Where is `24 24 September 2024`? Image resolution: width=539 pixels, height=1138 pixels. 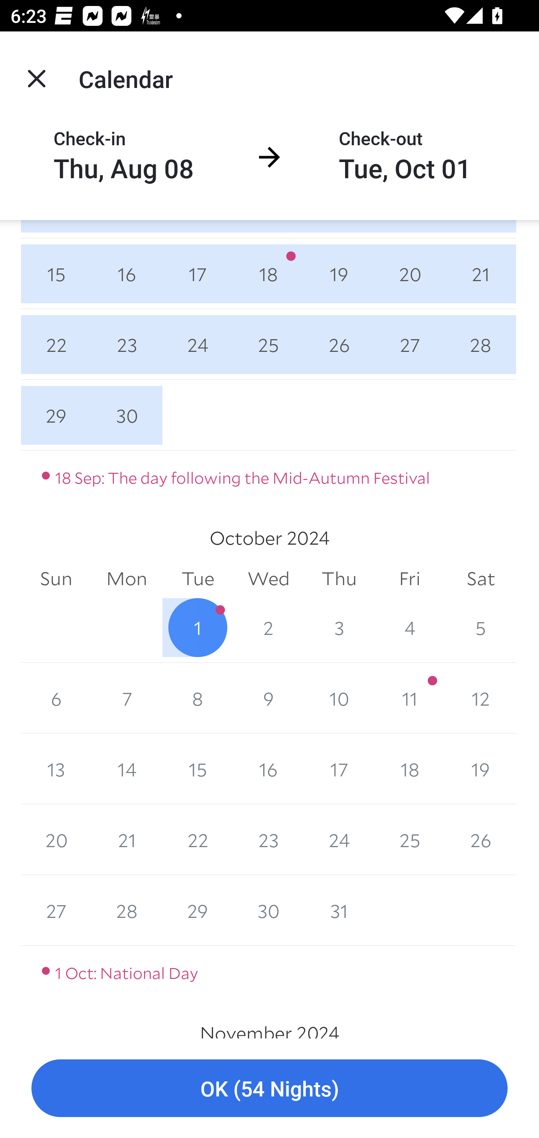 24 24 September 2024 is located at coordinates (198, 344).